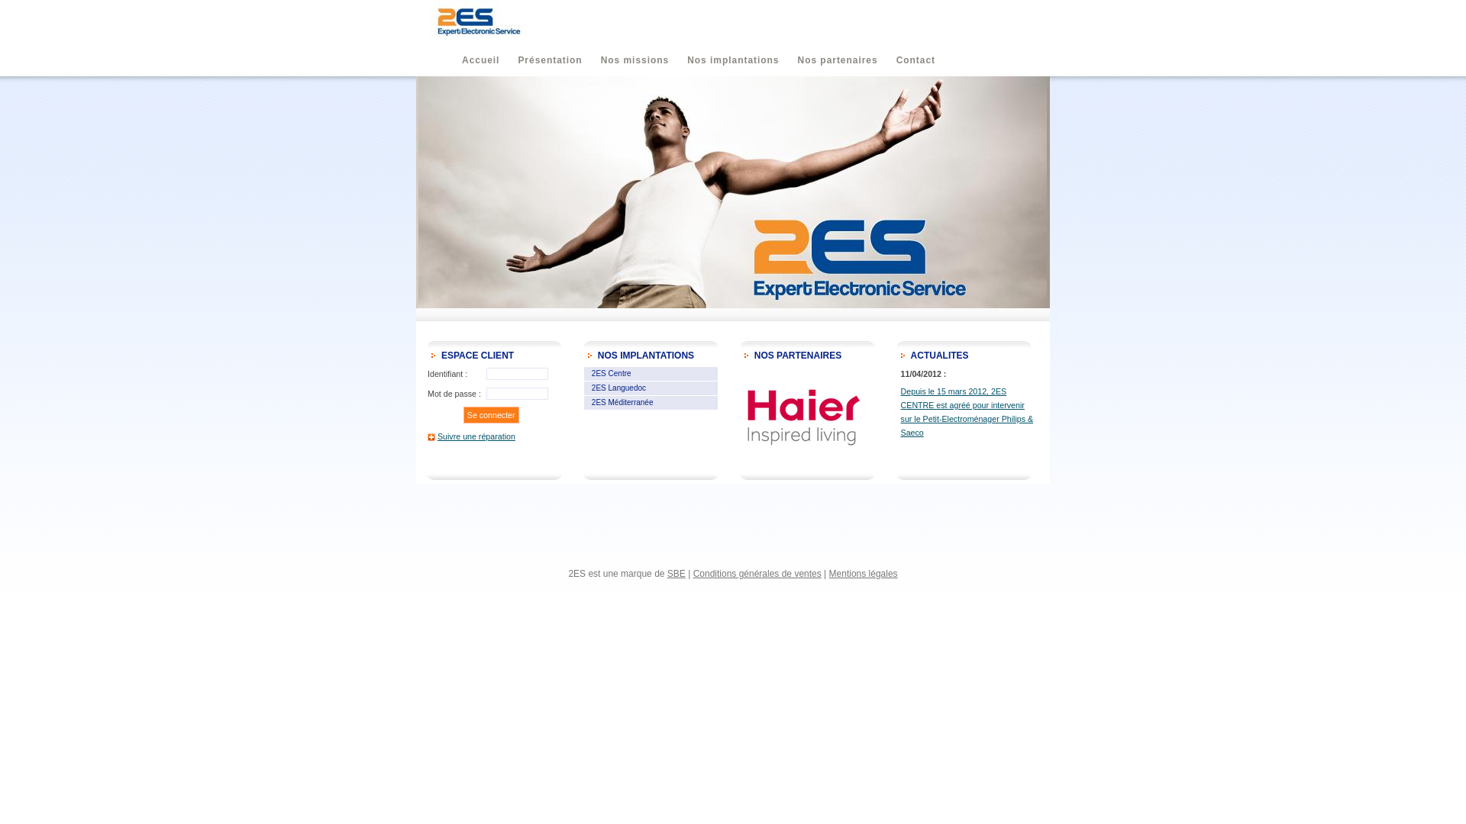 This screenshot has width=1466, height=824. I want to click on Nos missions, so click(635, 60).